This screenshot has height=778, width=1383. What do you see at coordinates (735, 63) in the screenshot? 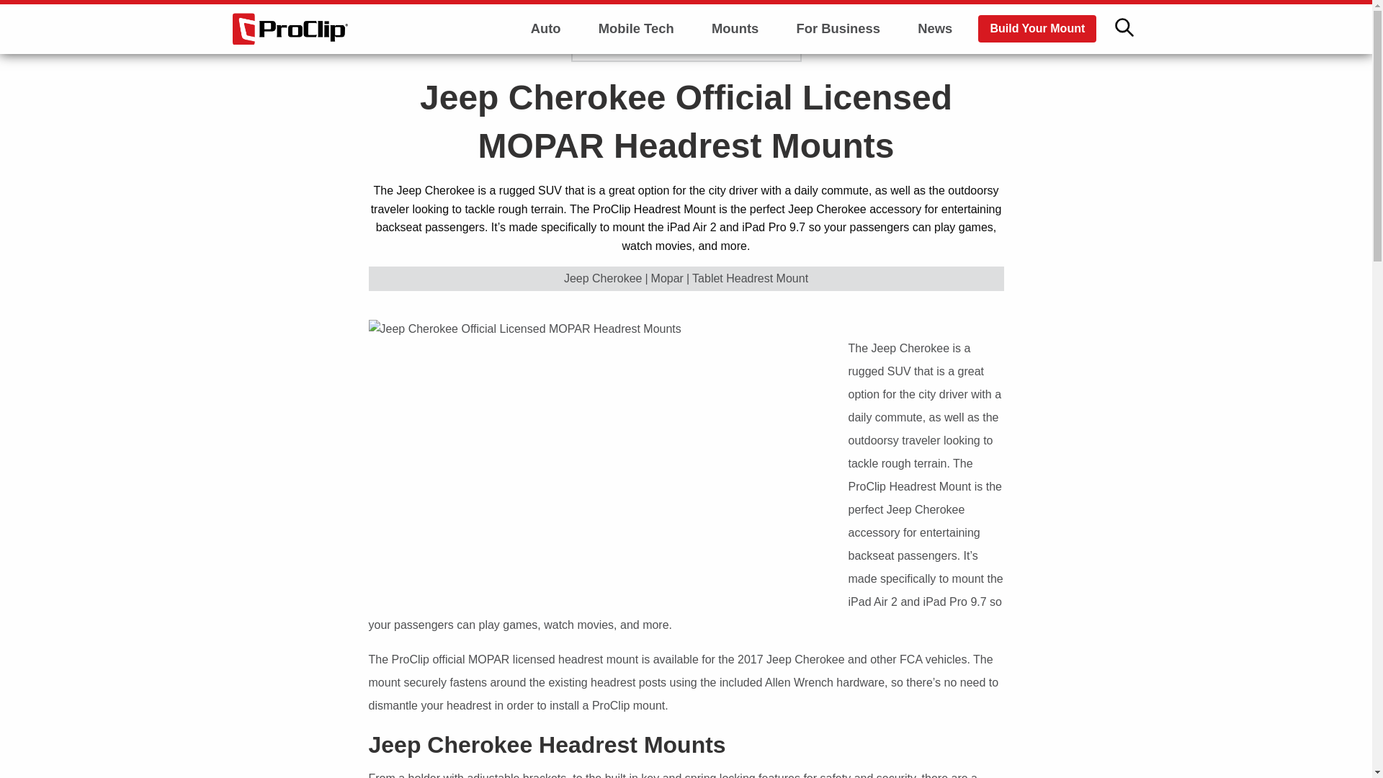
I see `Phone Holders` at bounding box center [735, 63].